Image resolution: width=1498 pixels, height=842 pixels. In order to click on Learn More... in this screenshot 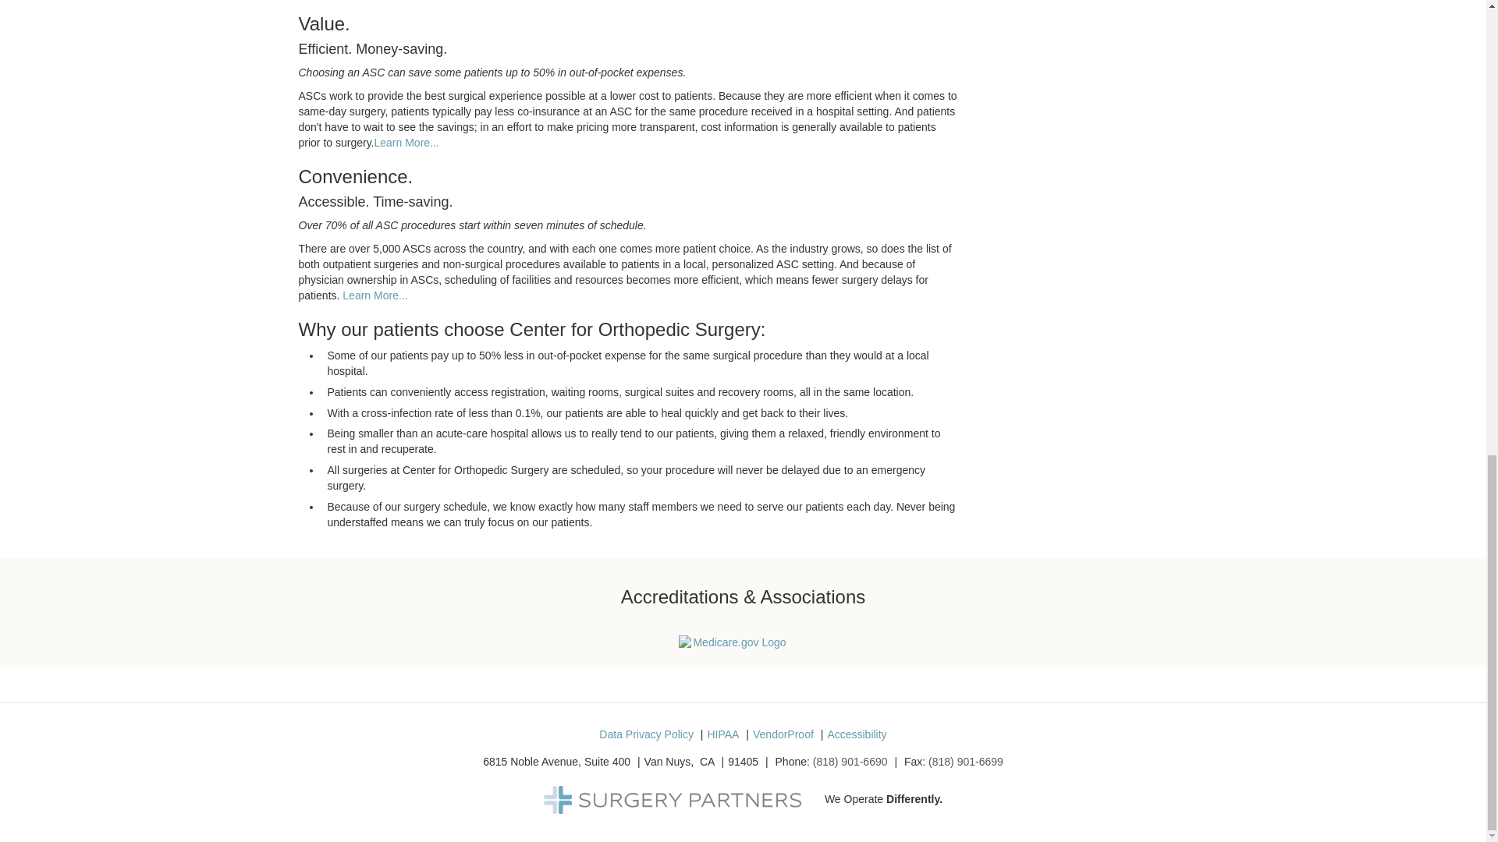, I will do `click(374, 295)`.